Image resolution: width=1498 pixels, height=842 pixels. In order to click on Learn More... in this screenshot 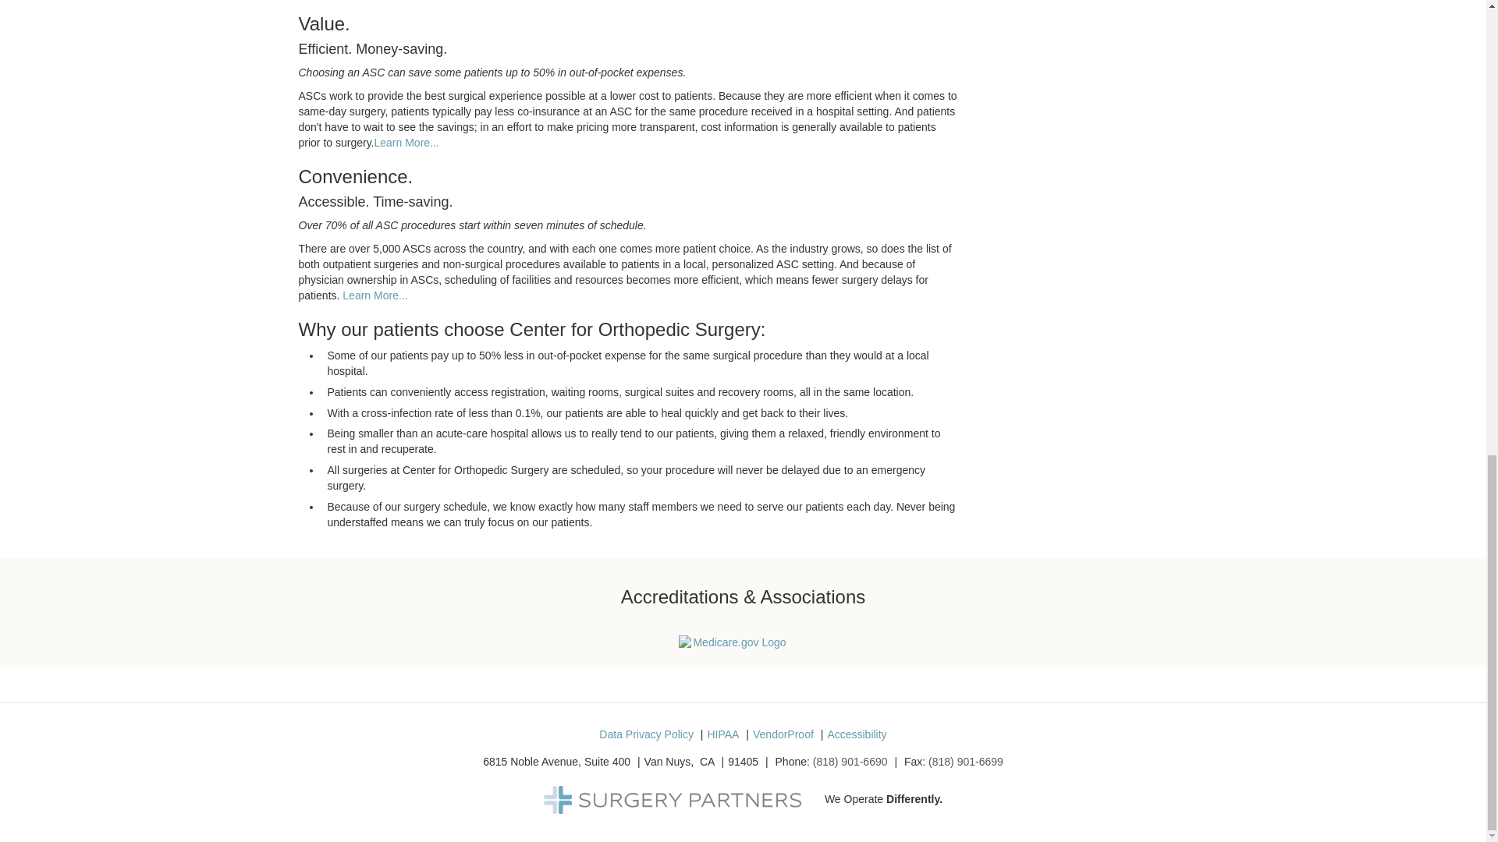, I will do `click(374, 295)`.